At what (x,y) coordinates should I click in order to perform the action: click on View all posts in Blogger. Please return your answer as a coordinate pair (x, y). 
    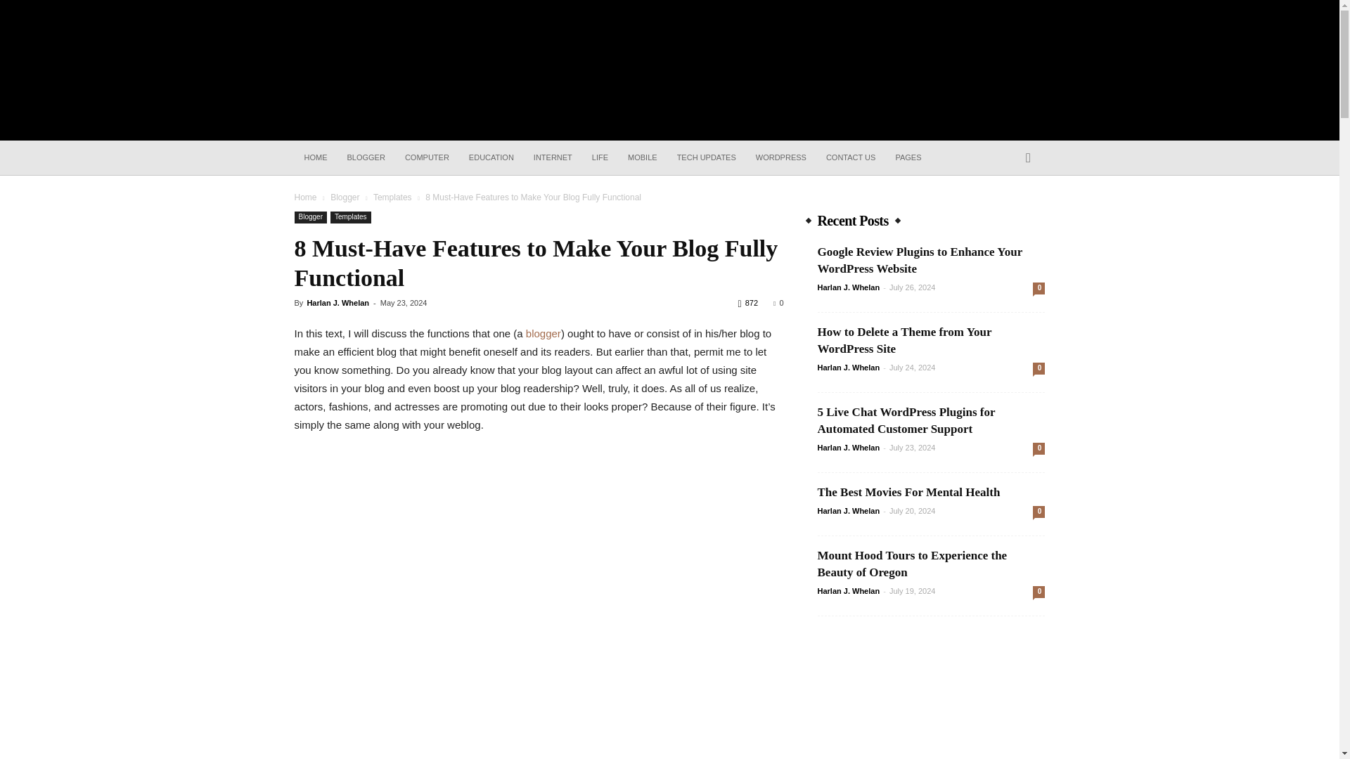
    Looking at the image, I should click on (345, 197).